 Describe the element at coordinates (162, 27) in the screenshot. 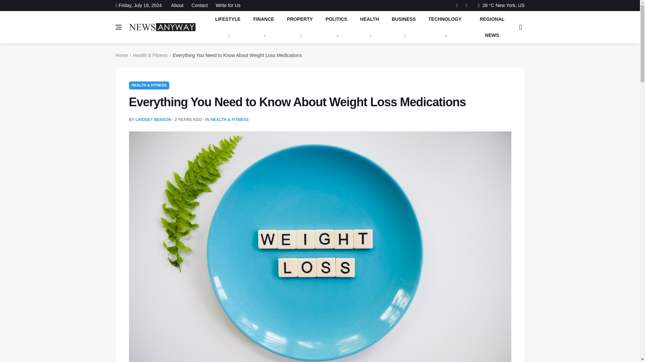

I see `News Anyway` at that location.